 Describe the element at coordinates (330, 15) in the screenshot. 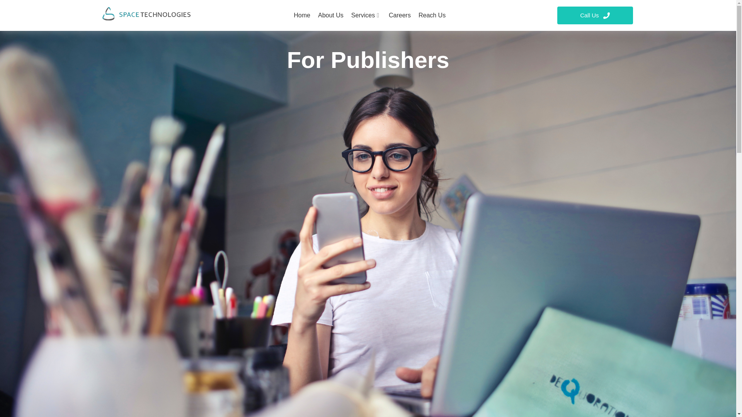

I see `About Us` at that location.